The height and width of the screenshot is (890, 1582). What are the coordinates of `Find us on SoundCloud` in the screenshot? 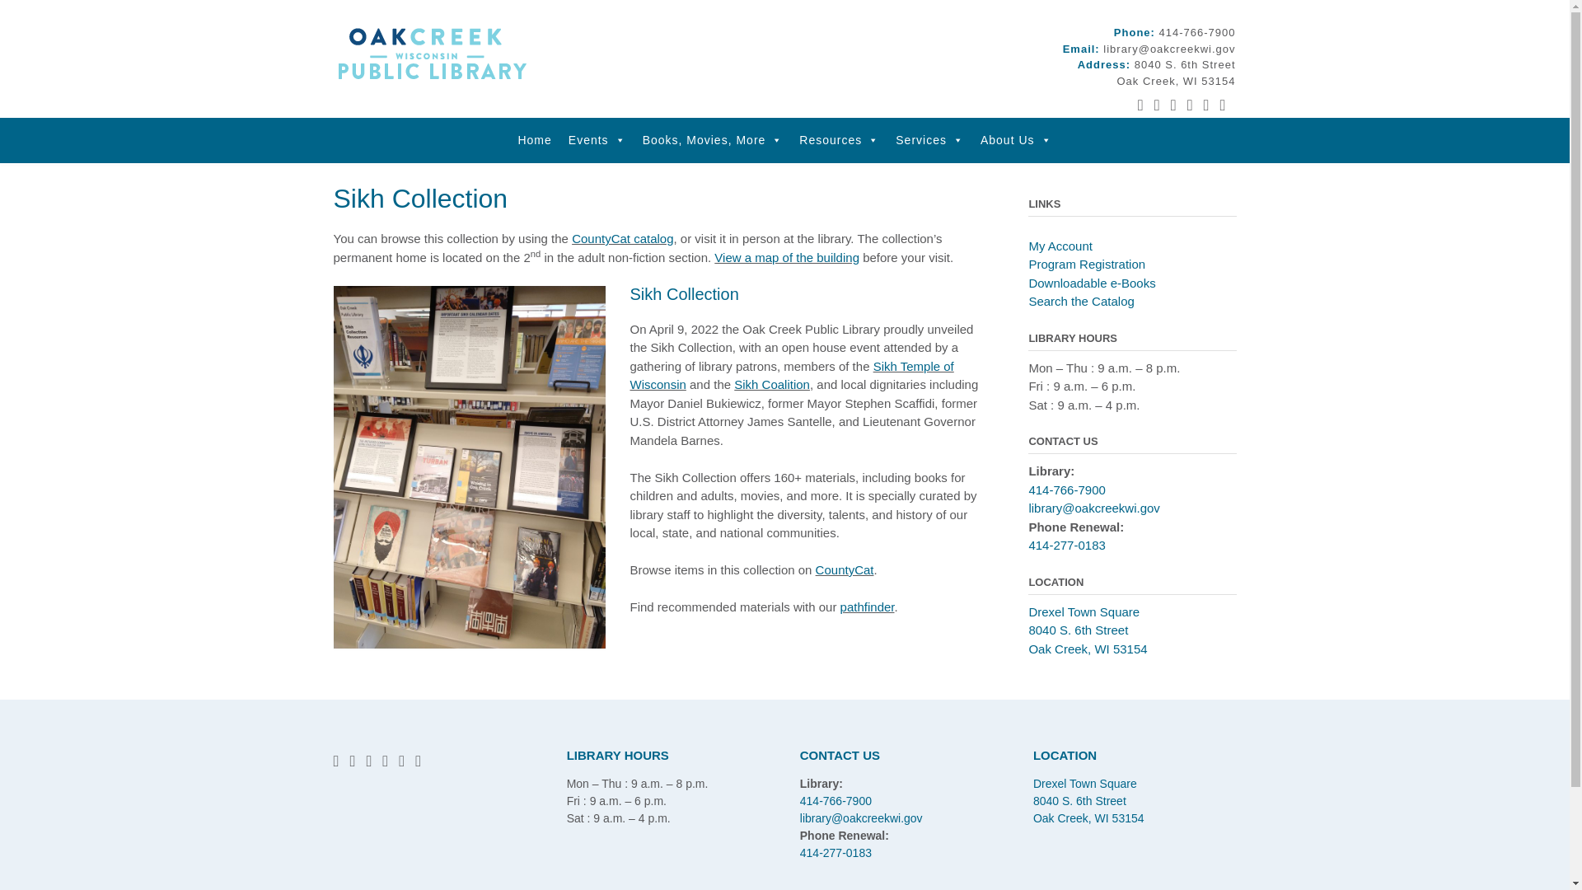 It's located at (401, 761).